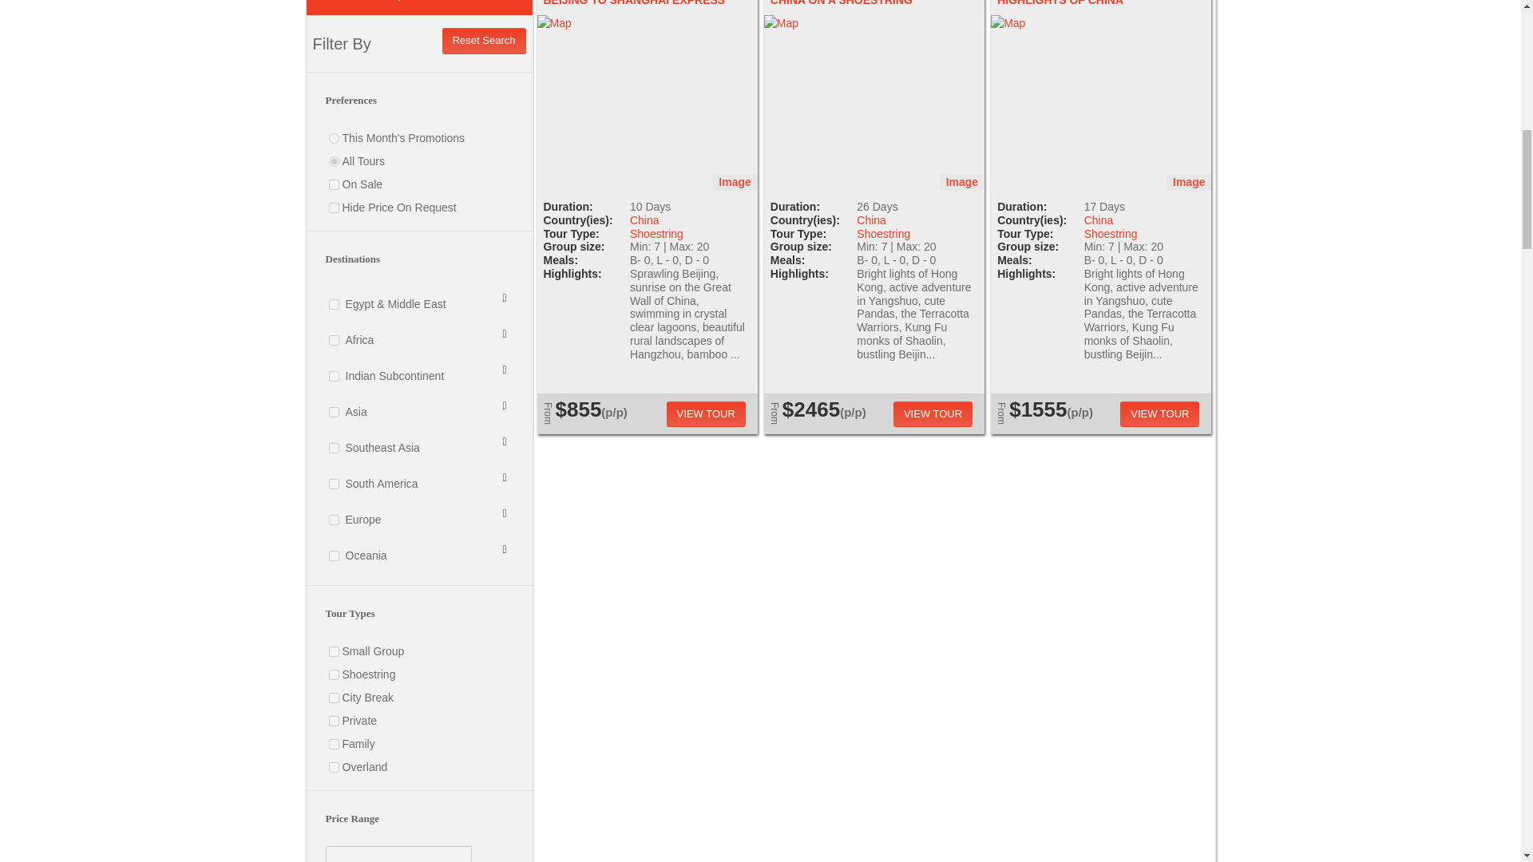 This screenshot has width=1533, height=862. I want to click on on, so click(334, 484).